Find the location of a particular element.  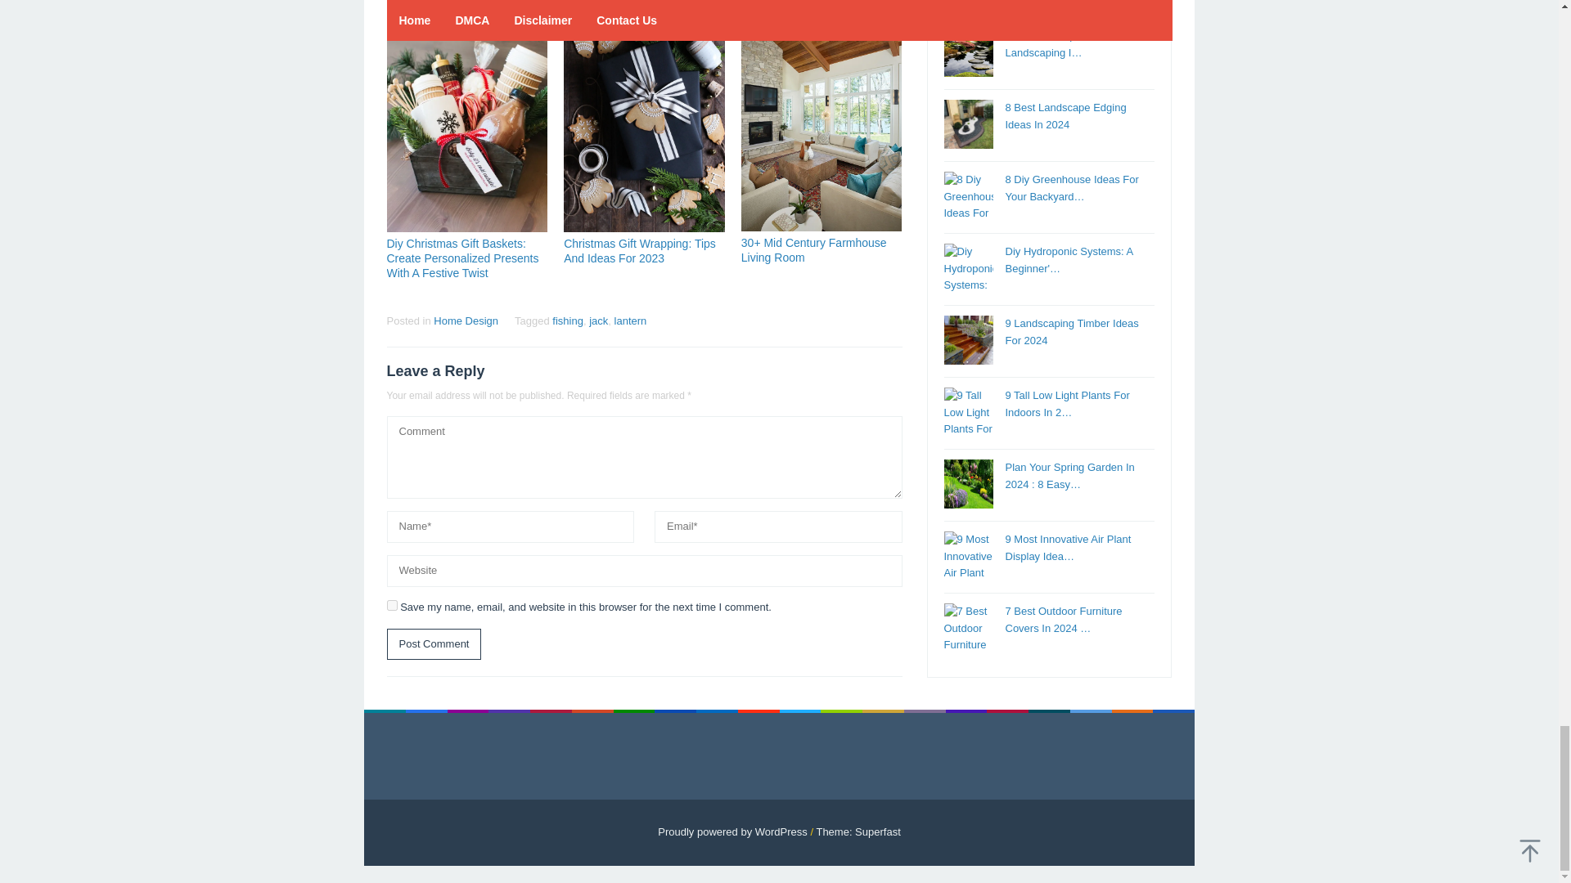

lantern is located at coordinates (630, 320).